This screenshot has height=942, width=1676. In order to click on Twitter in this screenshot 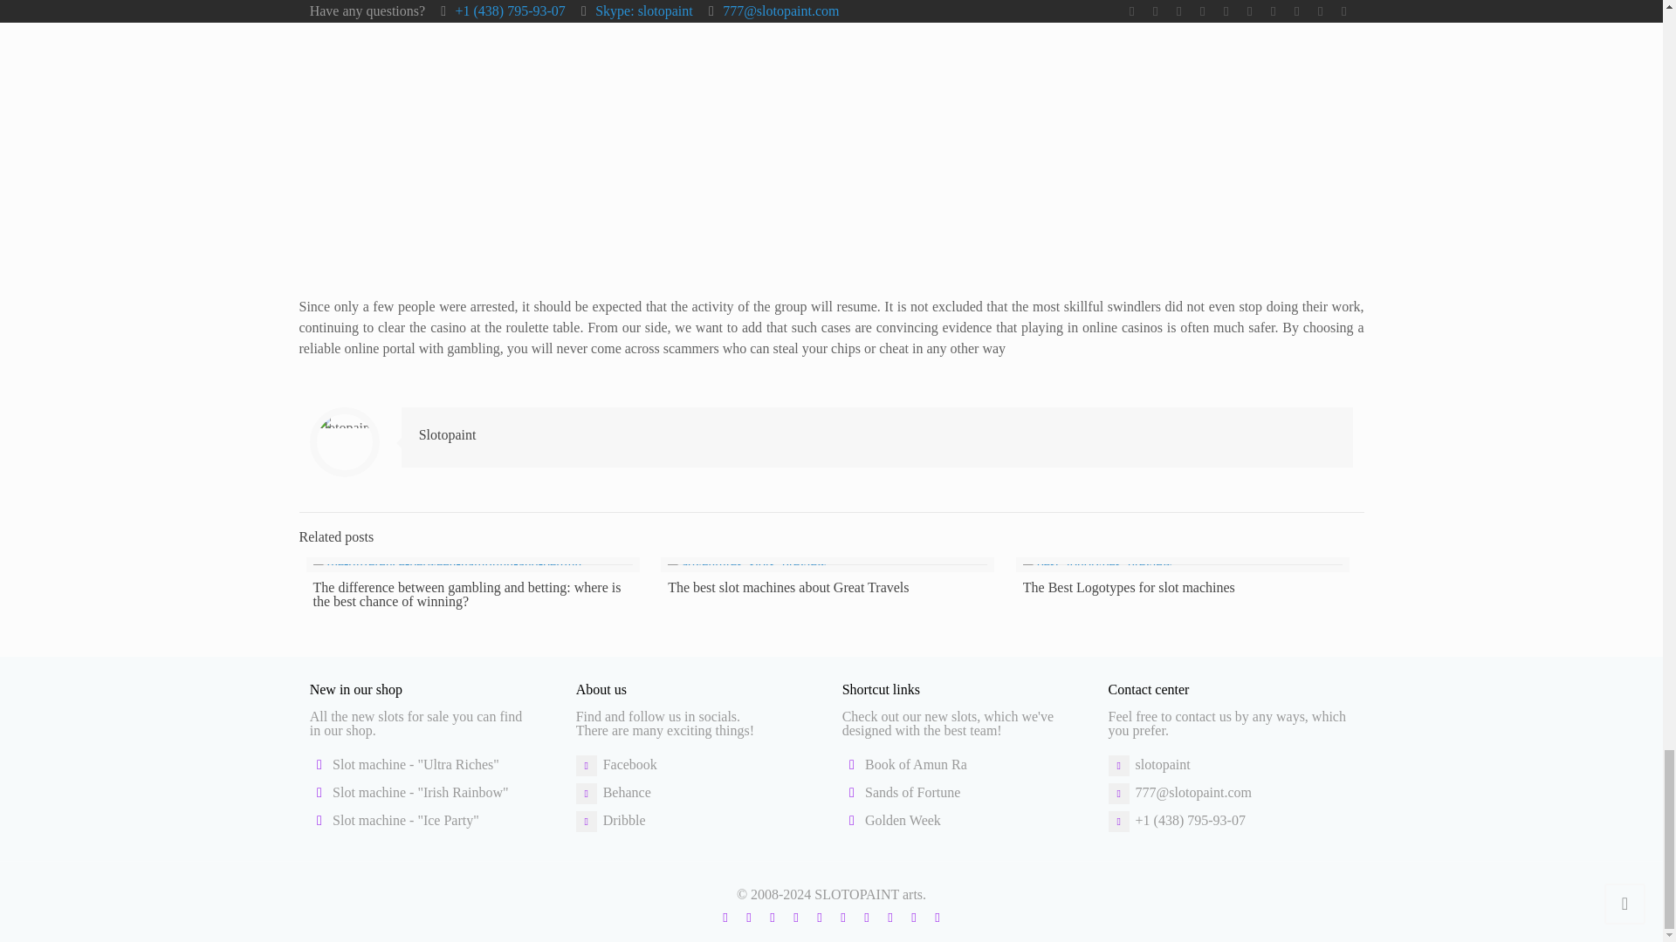, I will do `click(772, 918)`.